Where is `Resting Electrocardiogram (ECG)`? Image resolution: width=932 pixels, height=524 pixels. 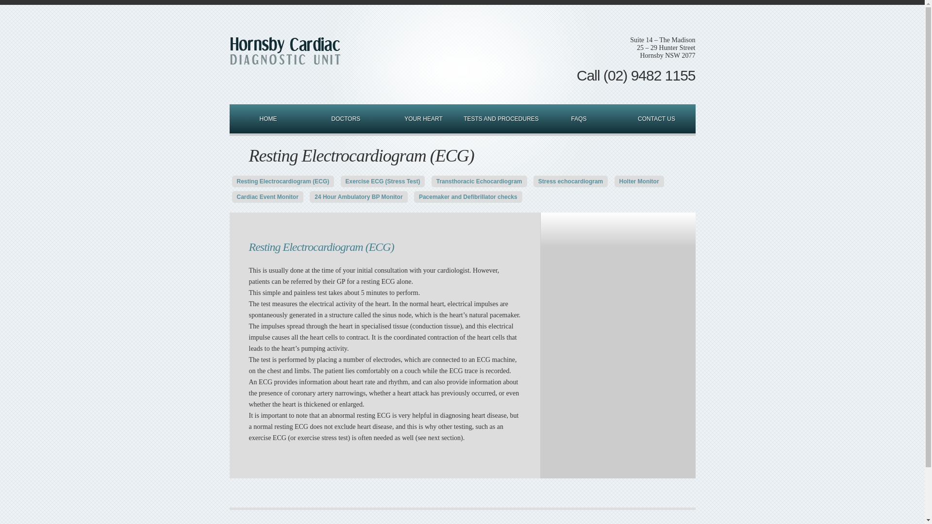 Resting Electrocardiogram (ECG) is located at coordinates (283, 181).